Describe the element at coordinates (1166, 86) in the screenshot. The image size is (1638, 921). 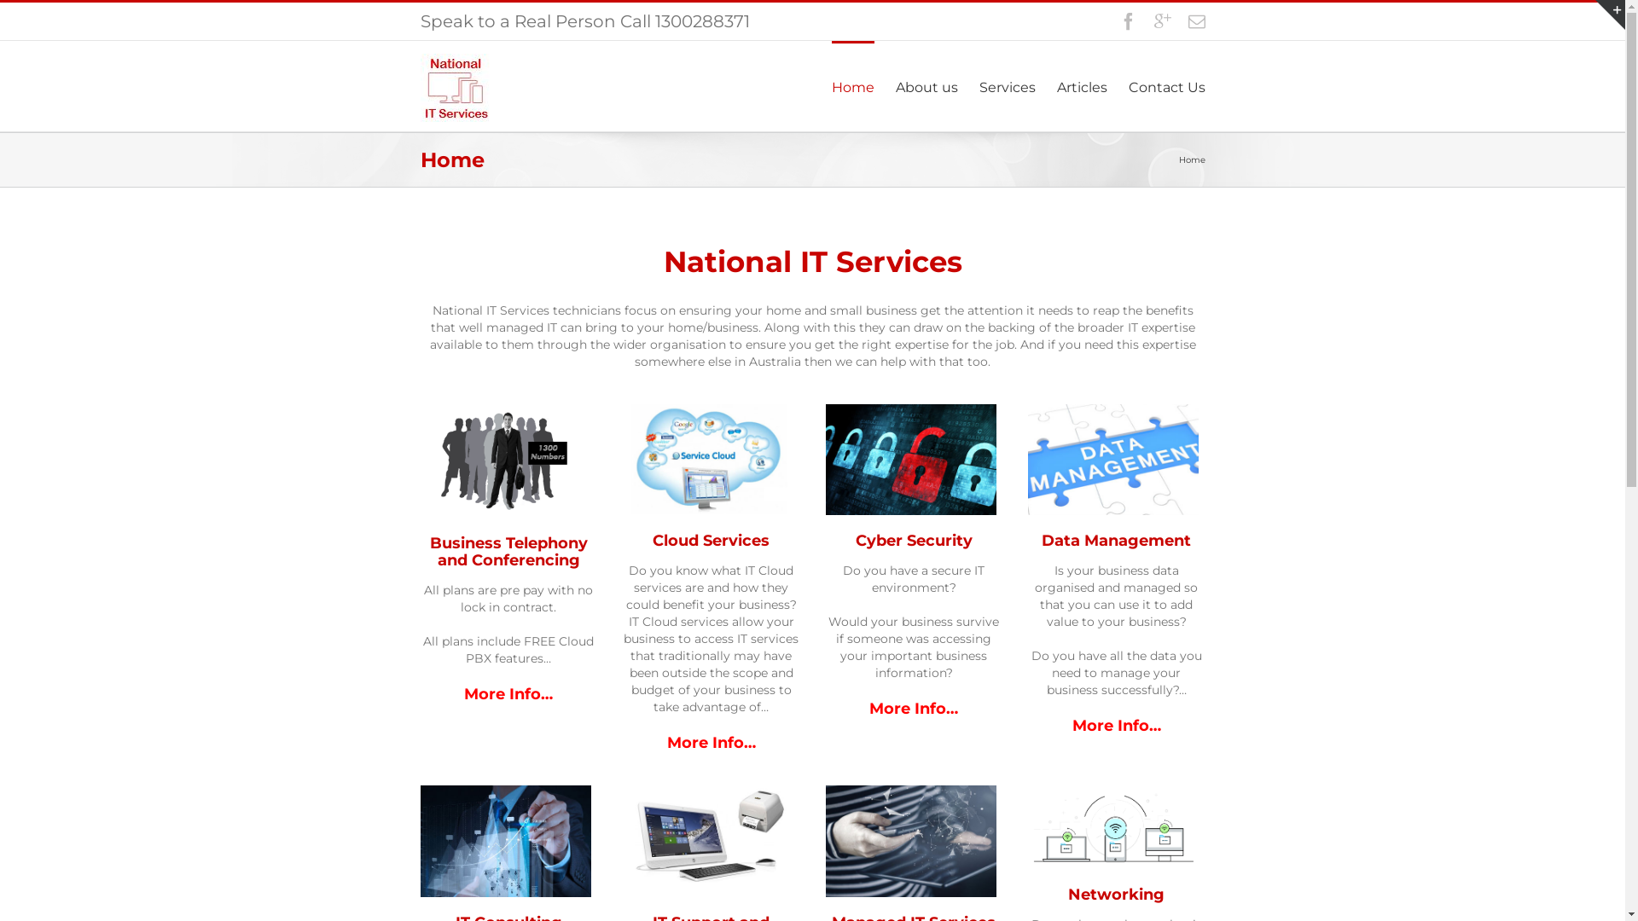
I see `Contact Us` at that location.